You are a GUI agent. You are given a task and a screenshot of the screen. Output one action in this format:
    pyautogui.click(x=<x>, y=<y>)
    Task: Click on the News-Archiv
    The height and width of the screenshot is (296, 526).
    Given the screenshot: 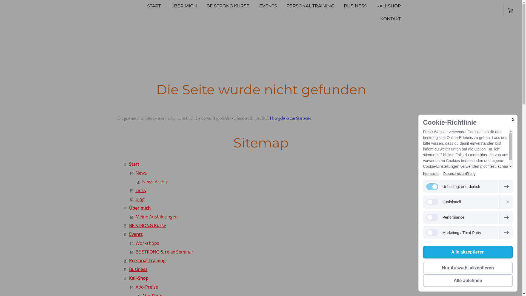 What is the action you would take?
    pyautogui.click(x=271, y=182)
    